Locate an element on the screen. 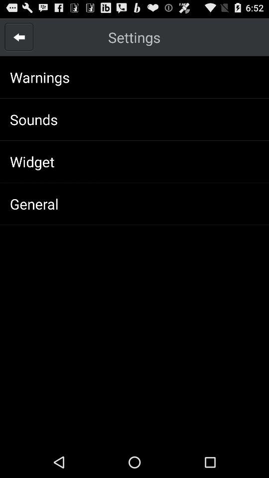  select the item above the sounds icon is located at coordinates (40, 77).